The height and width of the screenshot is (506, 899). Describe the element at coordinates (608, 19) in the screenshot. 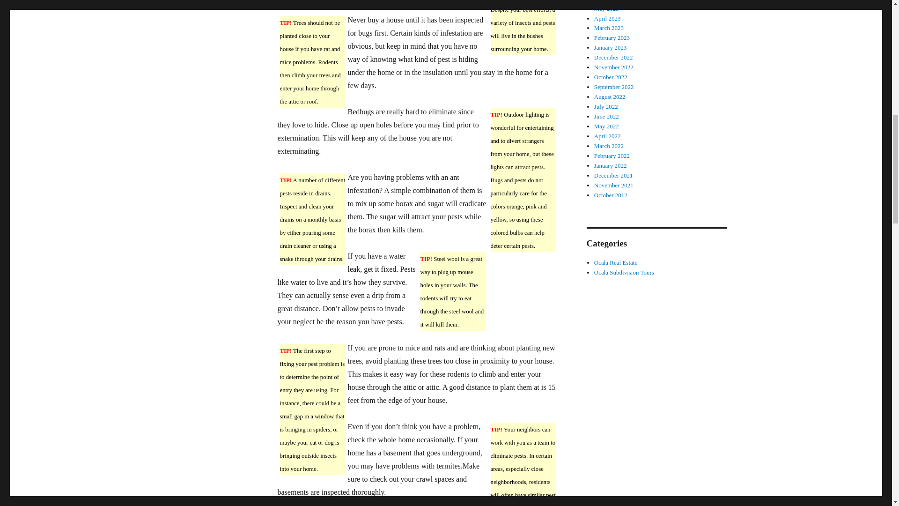

I see `April 2023` at that location.